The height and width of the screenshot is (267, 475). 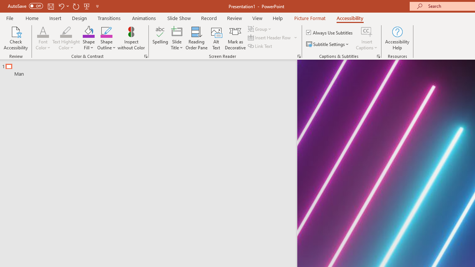 What do you see at coordinates (10, 18) in the screenshot?
I see `File Tab` at bounding box center [10, 18].